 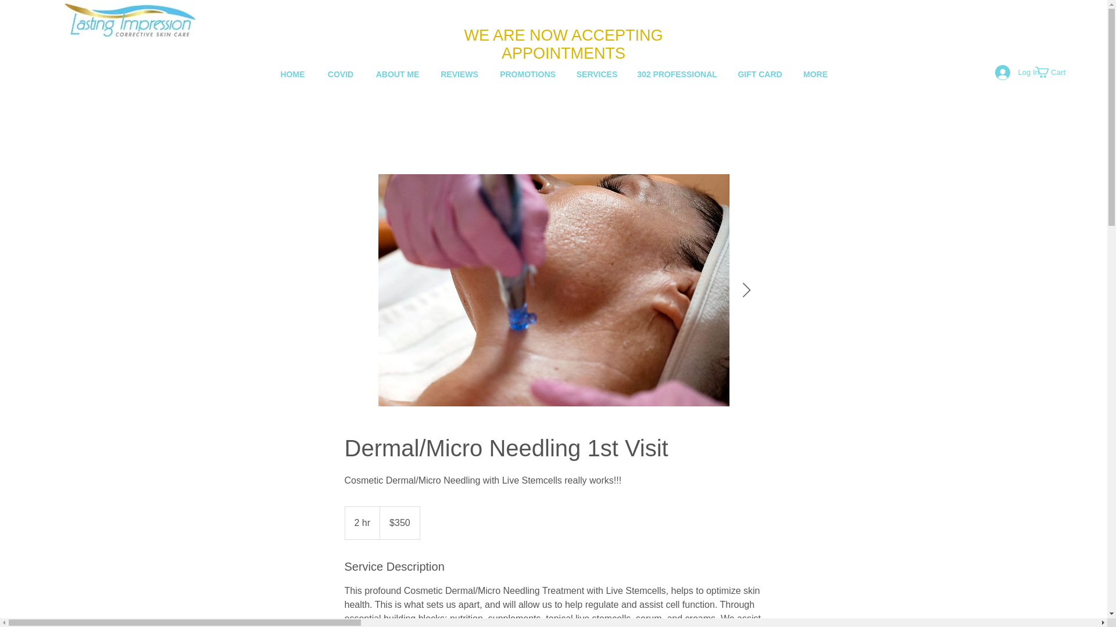 I want to click on REVIEWS, so click(x=459, y=74).